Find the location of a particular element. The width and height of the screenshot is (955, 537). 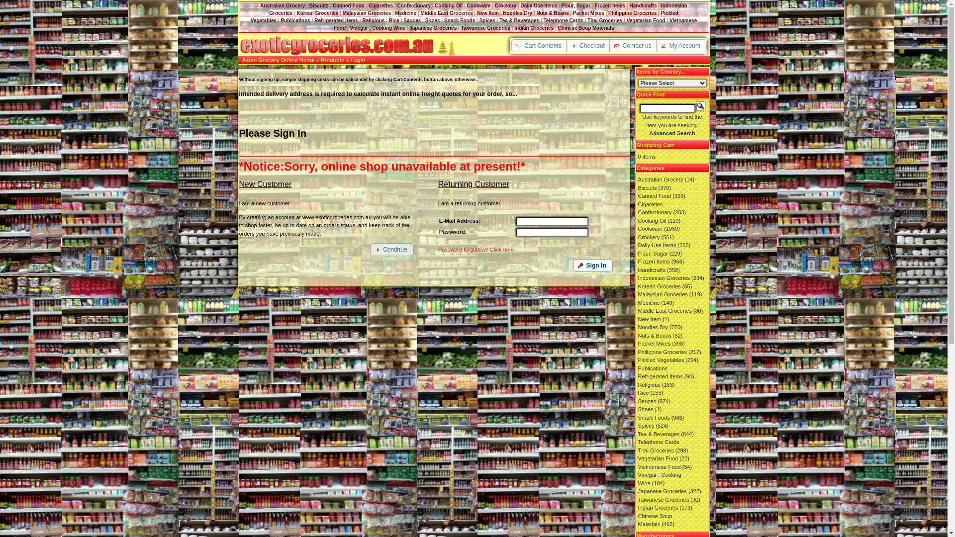

Indian Groceries is located at coordinates (534, 28).